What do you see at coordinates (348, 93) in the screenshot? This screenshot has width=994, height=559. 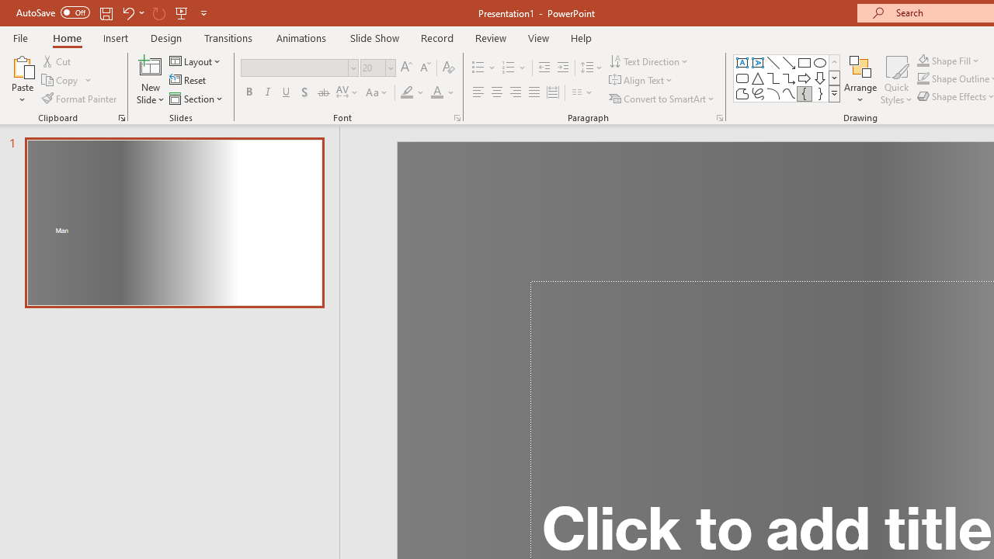 I see `Character Spacing` at bounding box center [348, 93].